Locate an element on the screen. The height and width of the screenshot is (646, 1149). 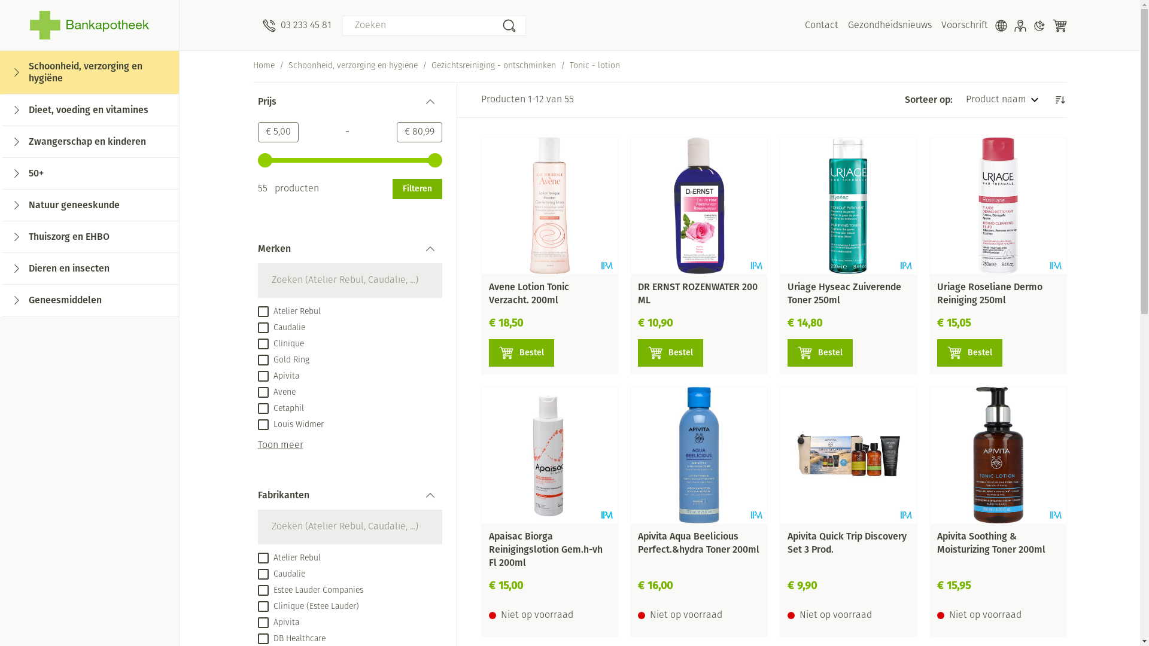
Apivita Soothing & Moisturizing Toner 200ml is located at coordinates (998, 455).